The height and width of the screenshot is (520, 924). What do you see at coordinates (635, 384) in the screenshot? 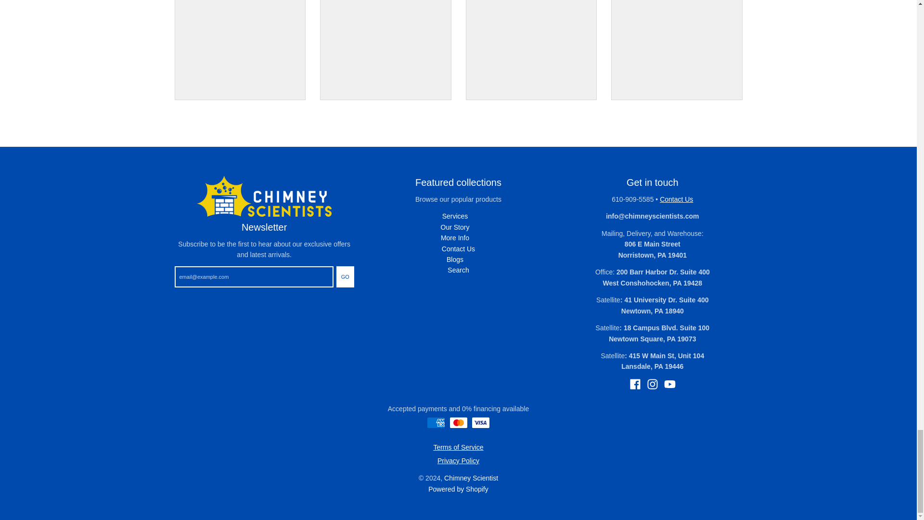
I see `Facebook - Chimney Scientist` at bounding box center [635, 384].